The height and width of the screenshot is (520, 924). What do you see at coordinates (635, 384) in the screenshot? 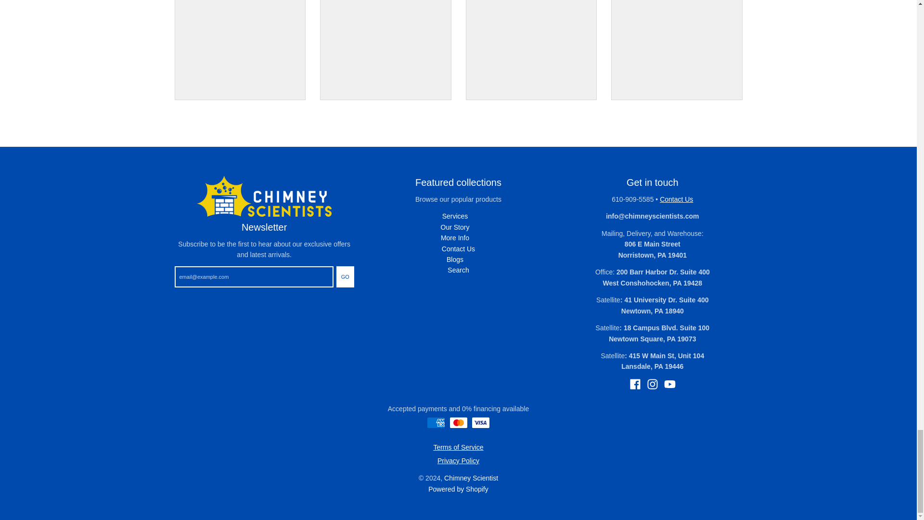
I see `Facebook - Chimney Scientist` at bounding box center [635, 384].